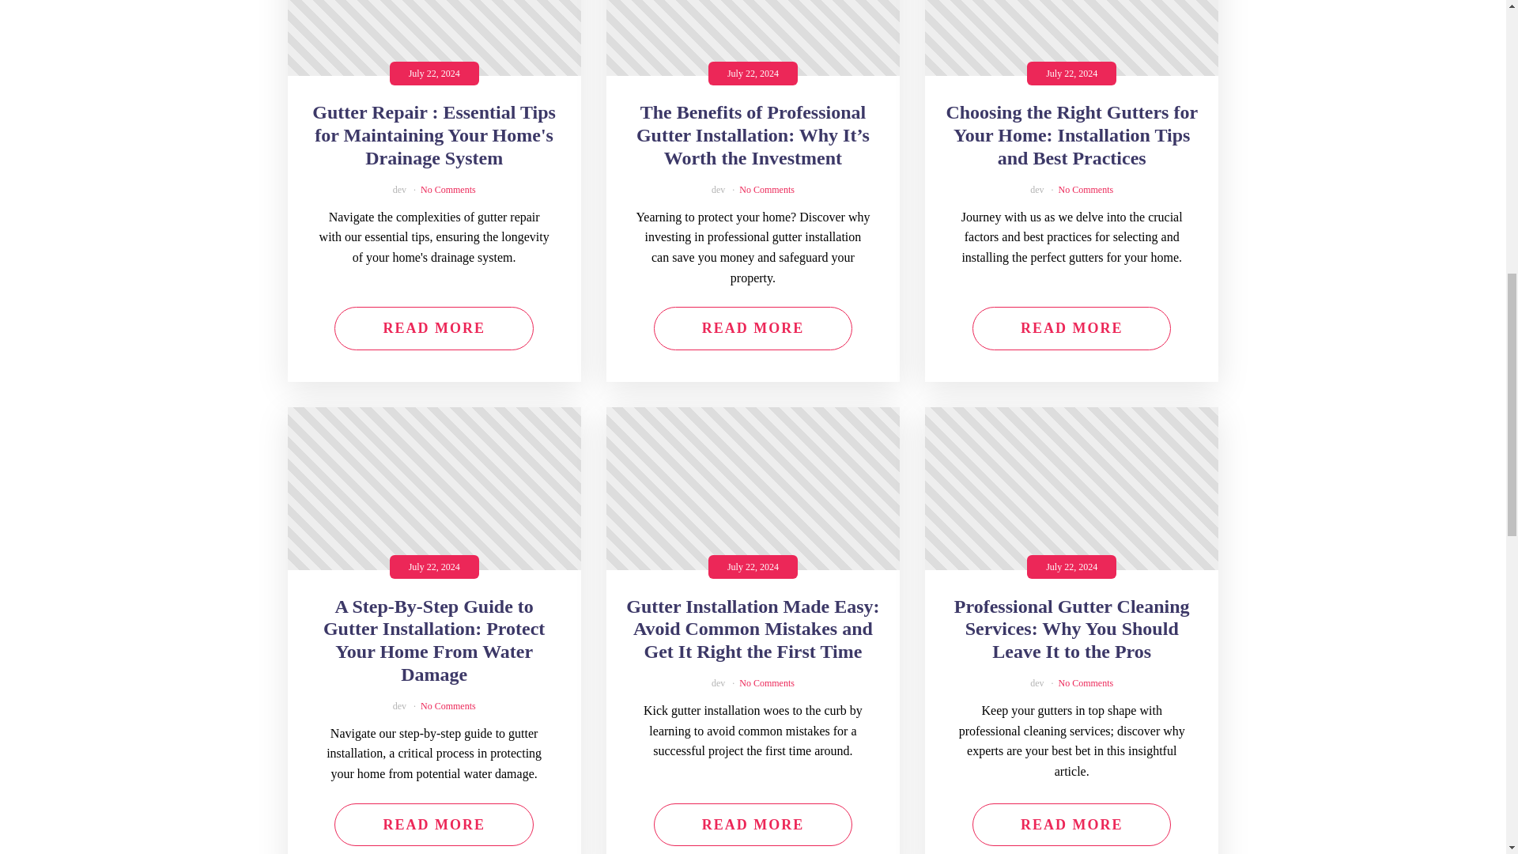 The image size is (1518, 854). What do you see at coordinates (447, 190) in the screenshot?
I see `No Comments` at bounding box center [447, 190].